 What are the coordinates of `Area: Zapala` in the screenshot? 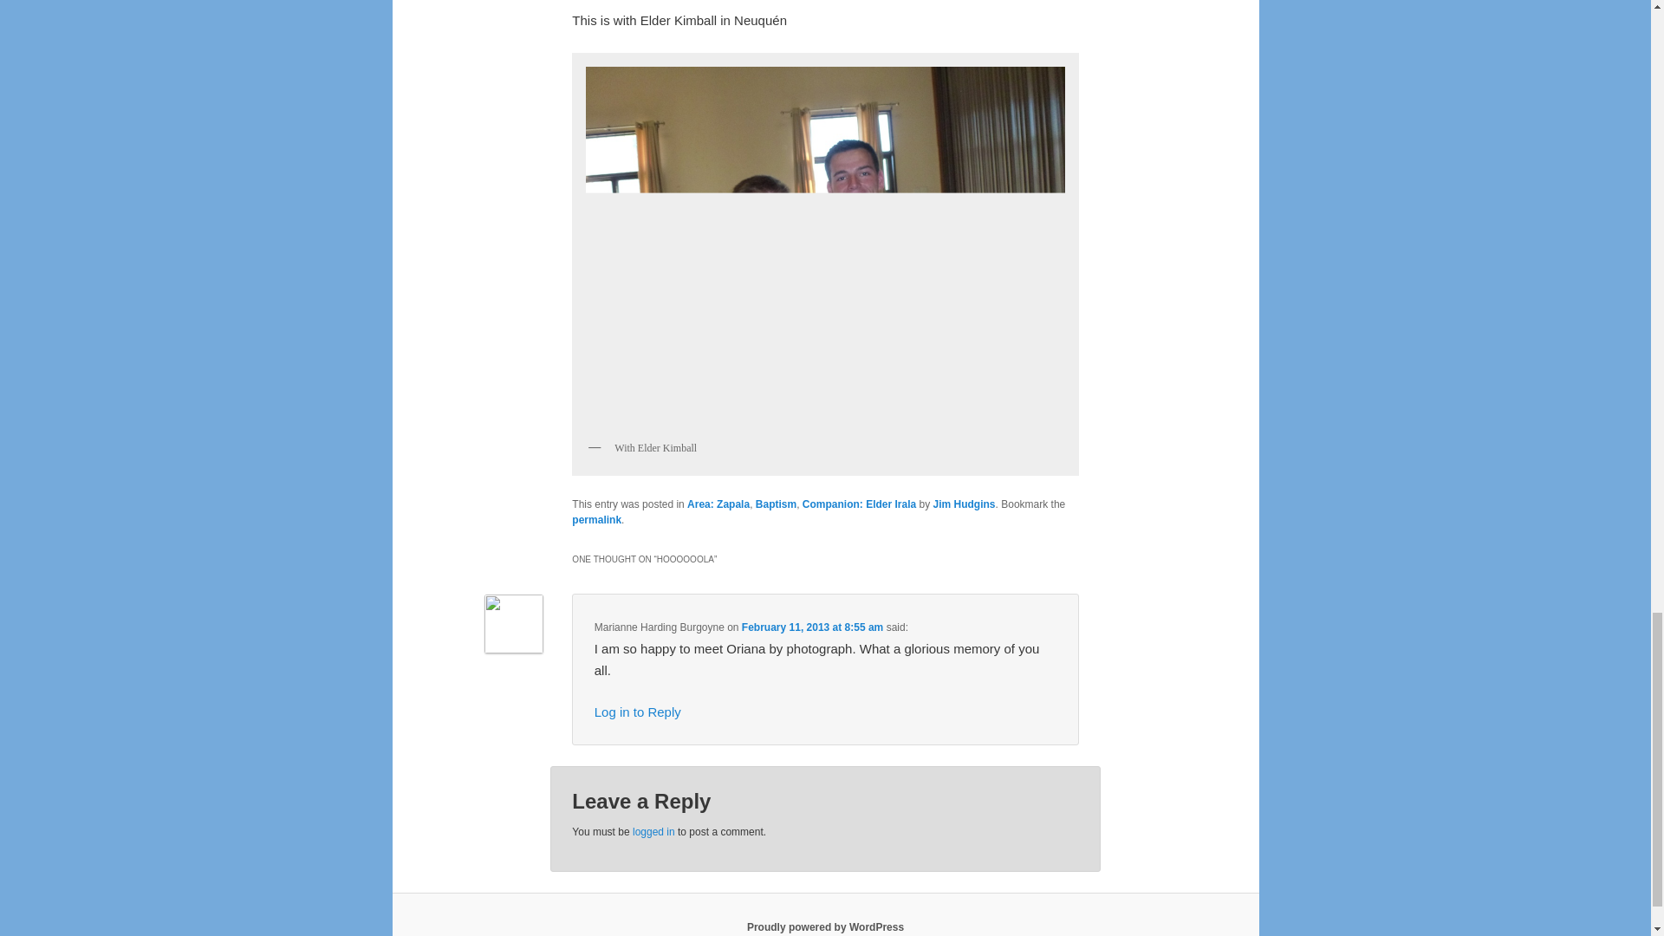 It's located at (718, 504).